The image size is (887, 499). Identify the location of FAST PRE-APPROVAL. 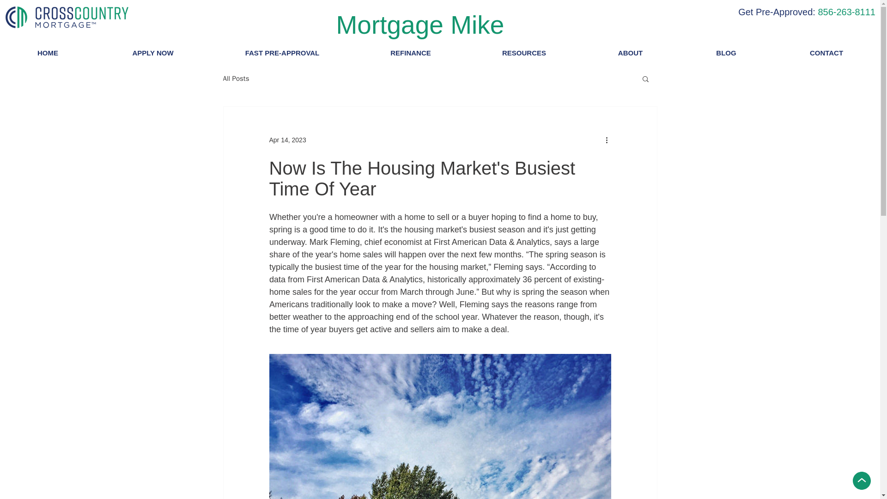
(282, 53).